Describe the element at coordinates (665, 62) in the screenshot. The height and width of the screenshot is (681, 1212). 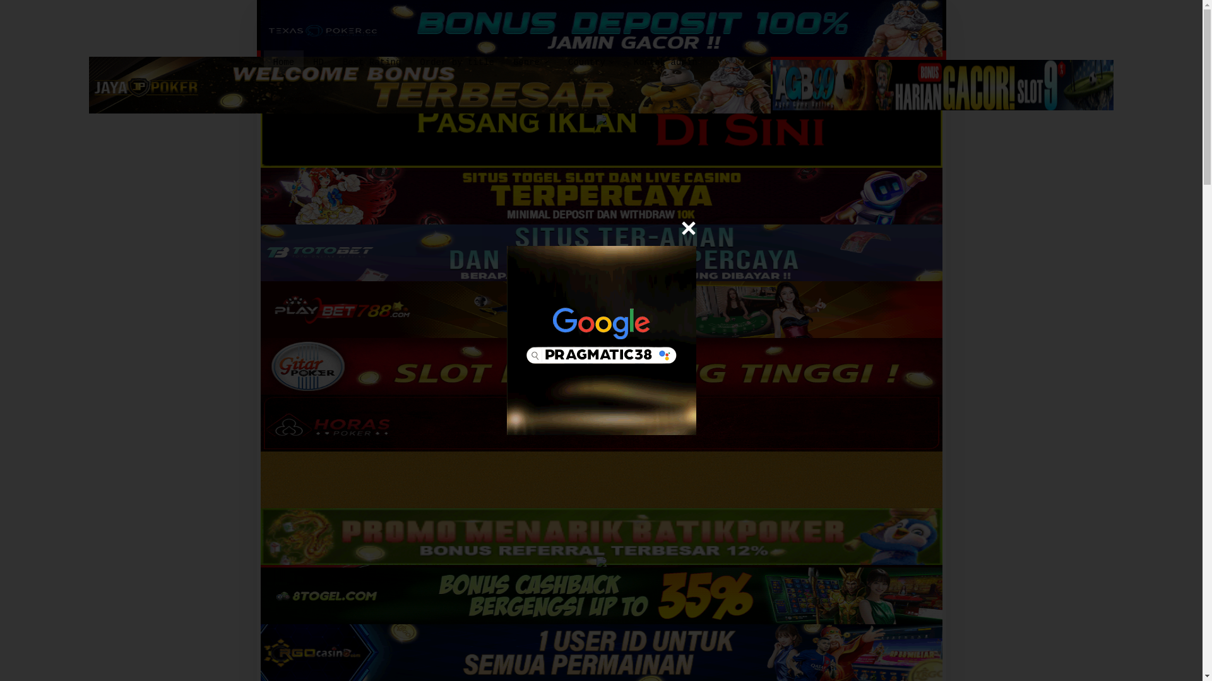
I see `Kontak admin` at that location.